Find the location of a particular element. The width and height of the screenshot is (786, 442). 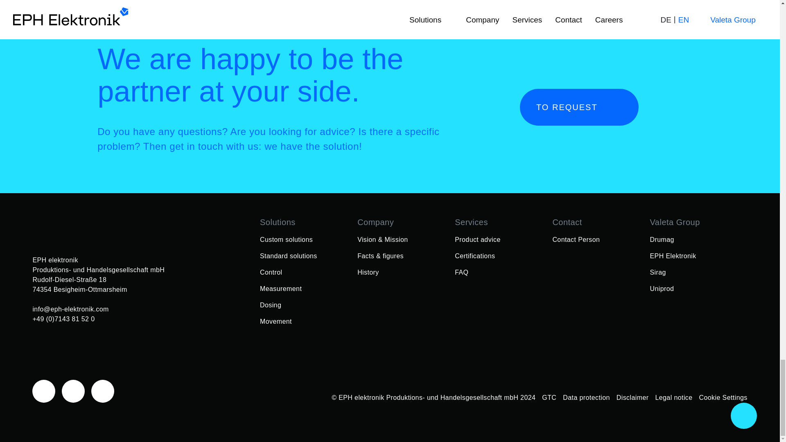

instagram is located at coordinates (73, 390).